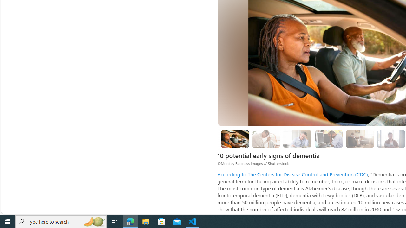 This screenshot has width=406, height=228. What do you see at coordinates (266, 139) in the screenshot?
I see `Memory loss that disrupts daily life` at bounding box center [266, 139].